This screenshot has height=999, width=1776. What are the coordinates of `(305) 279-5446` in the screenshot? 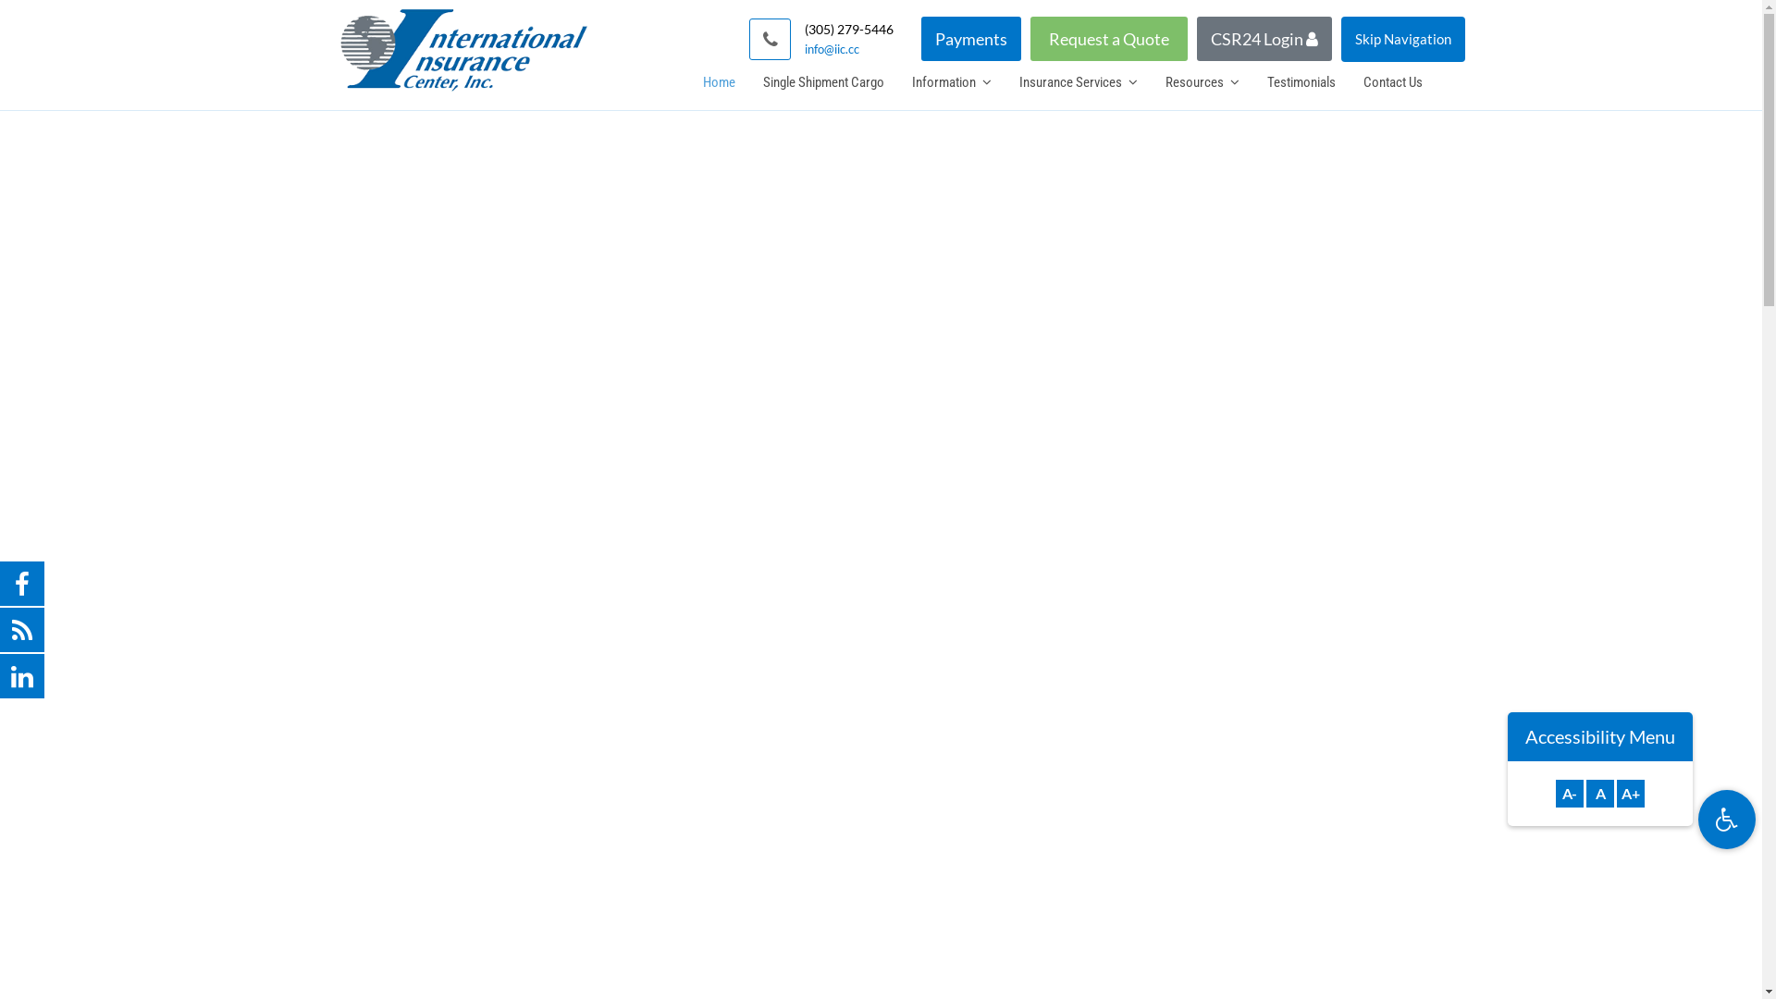 It's located at (849, 30).